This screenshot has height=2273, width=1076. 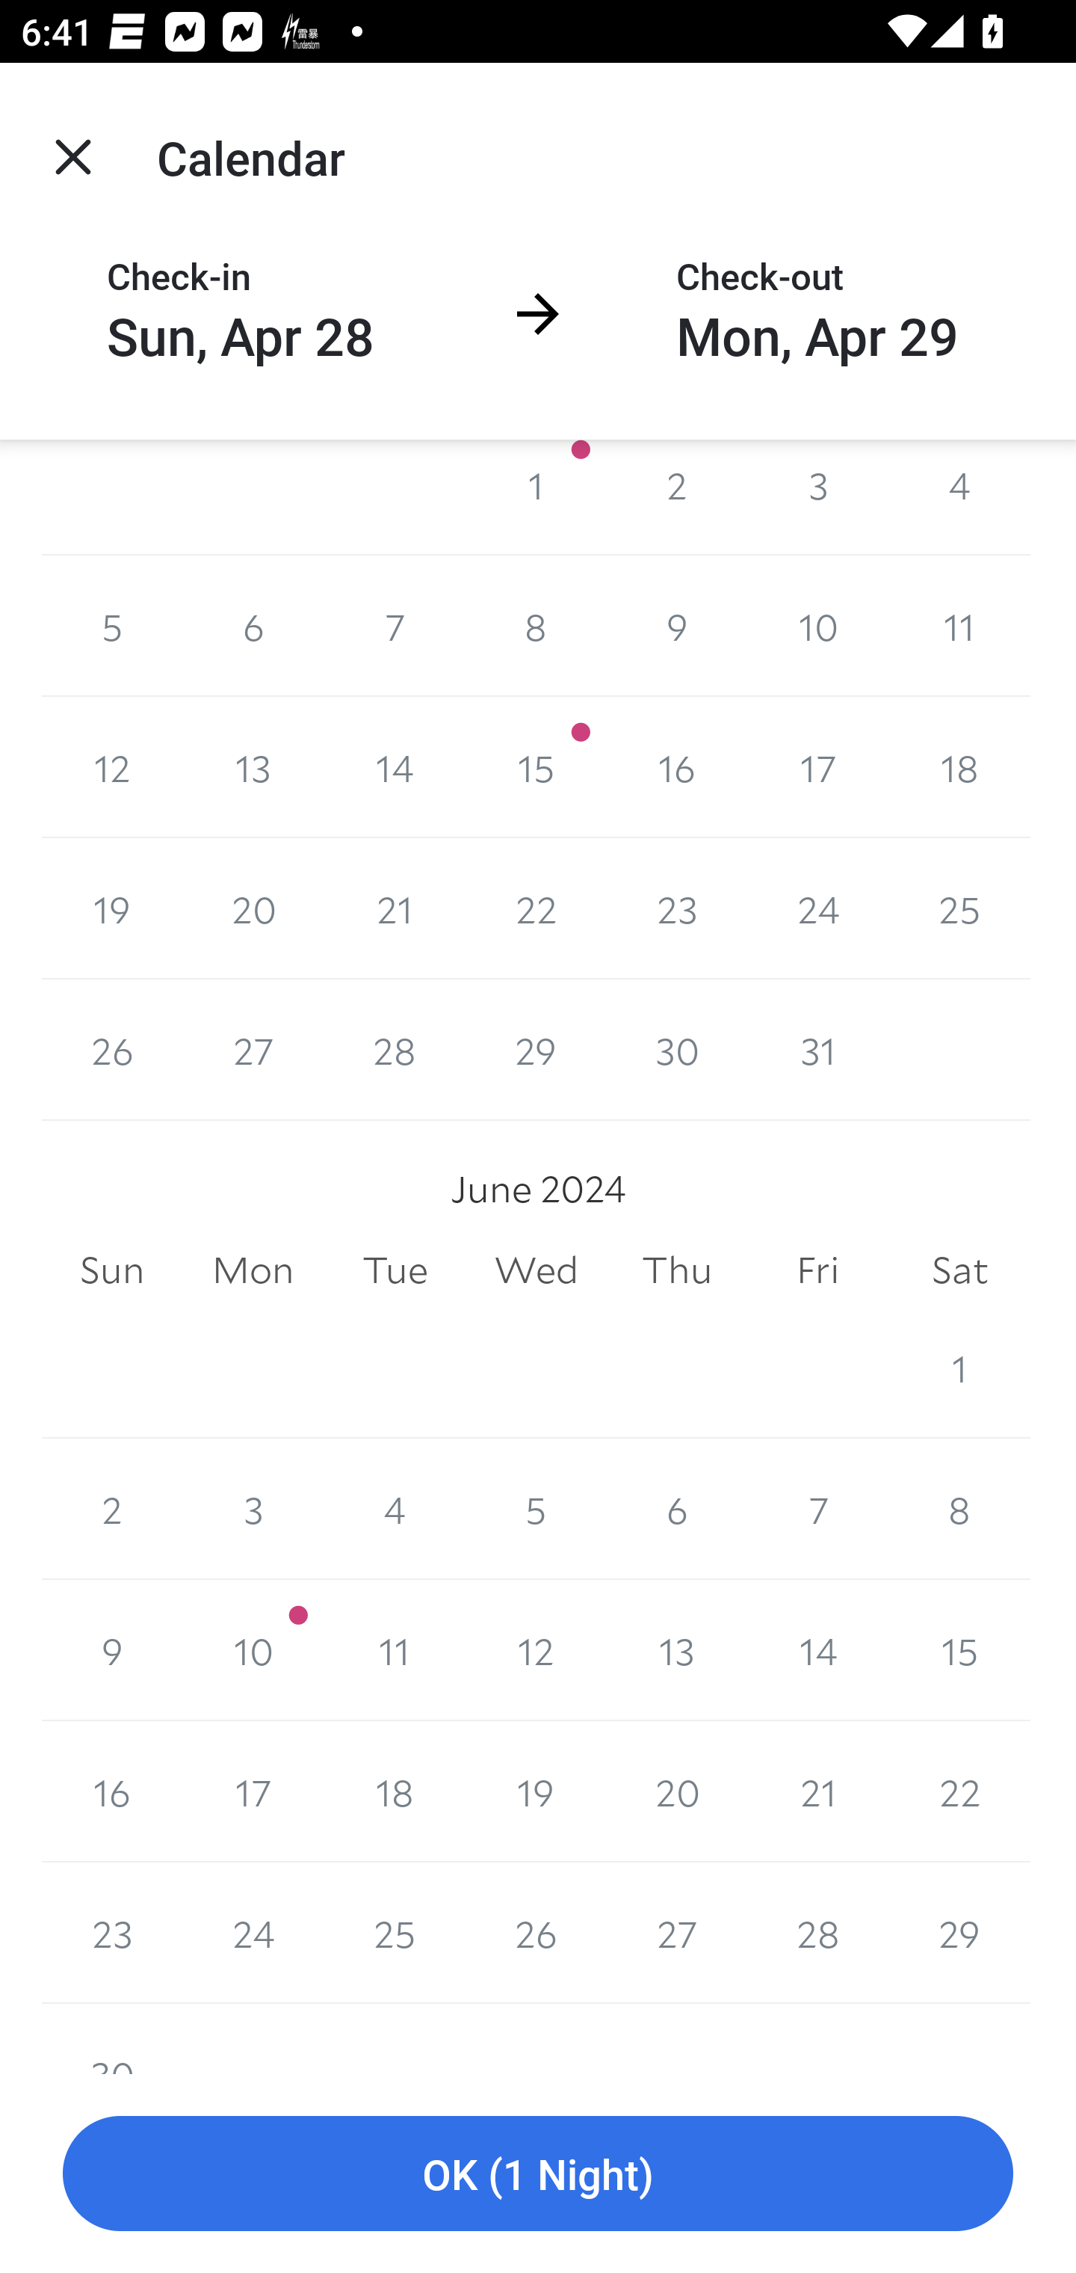 What do you see at coordinates (537, 768) in the screenshot?
I see `15 15 May 2024` at bounding box center [537, 768].